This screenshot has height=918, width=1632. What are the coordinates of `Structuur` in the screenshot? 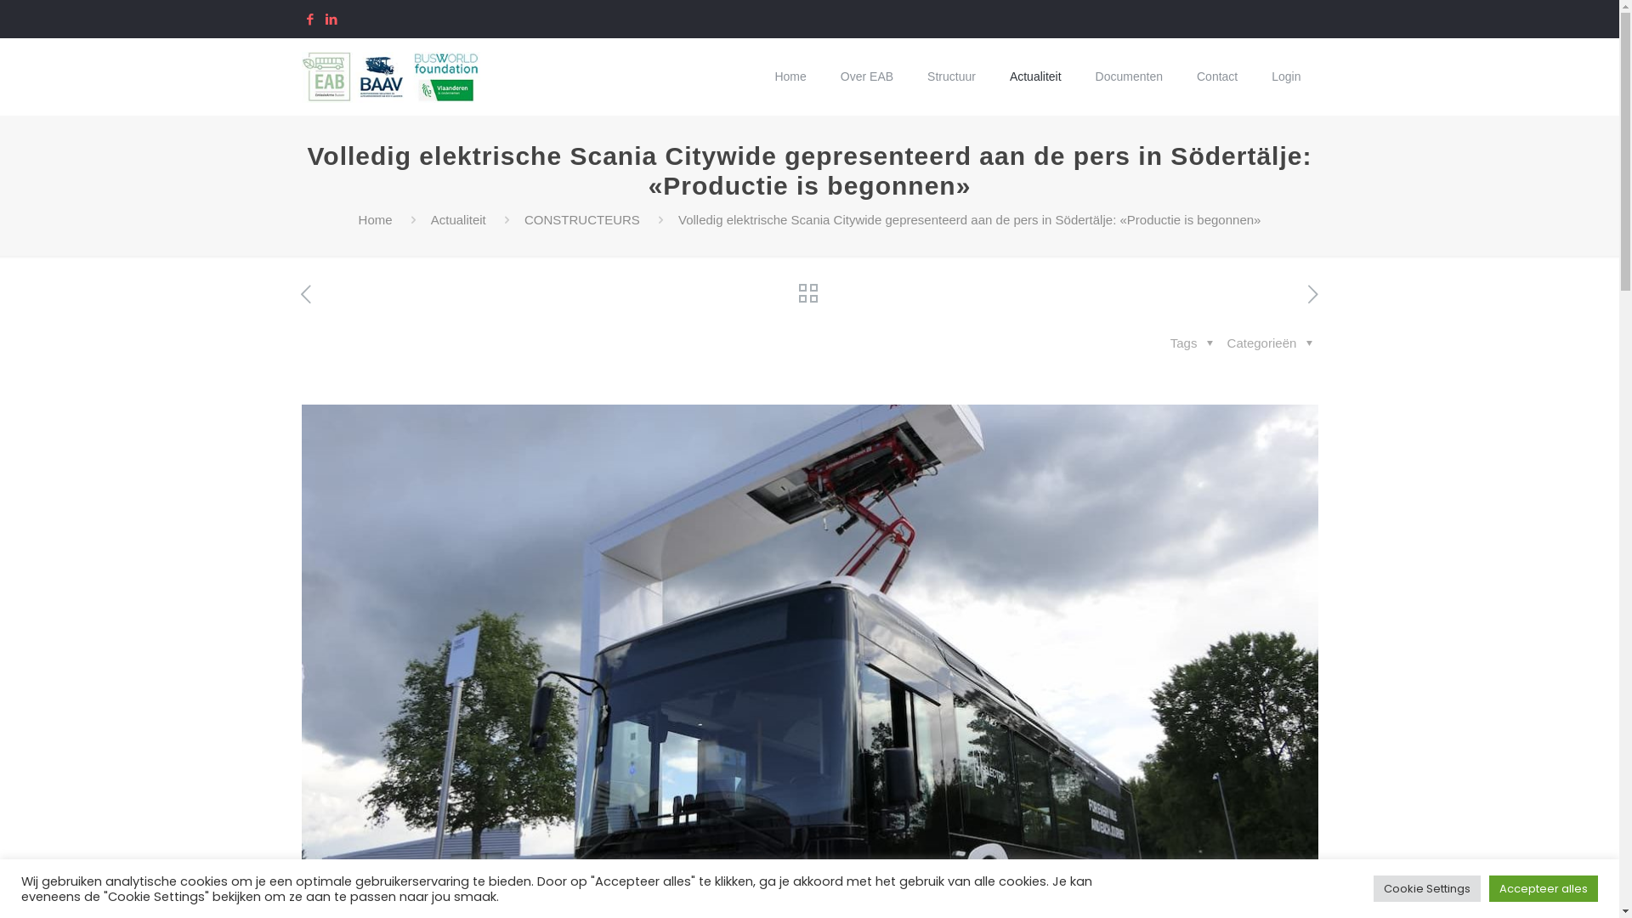 It's located at (952, 76).